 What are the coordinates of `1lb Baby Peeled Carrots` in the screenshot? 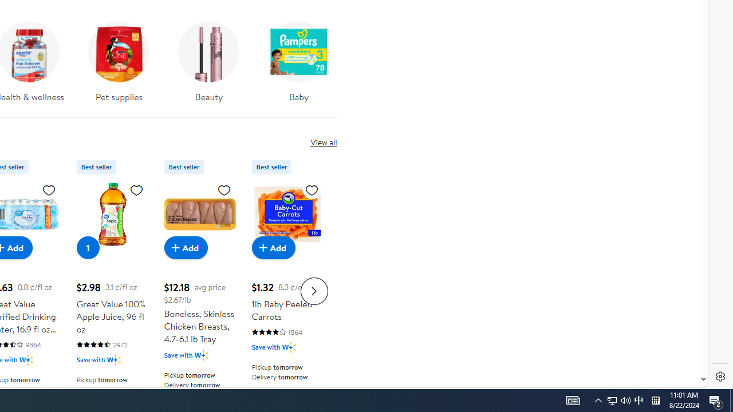 It's located at (287, 214).